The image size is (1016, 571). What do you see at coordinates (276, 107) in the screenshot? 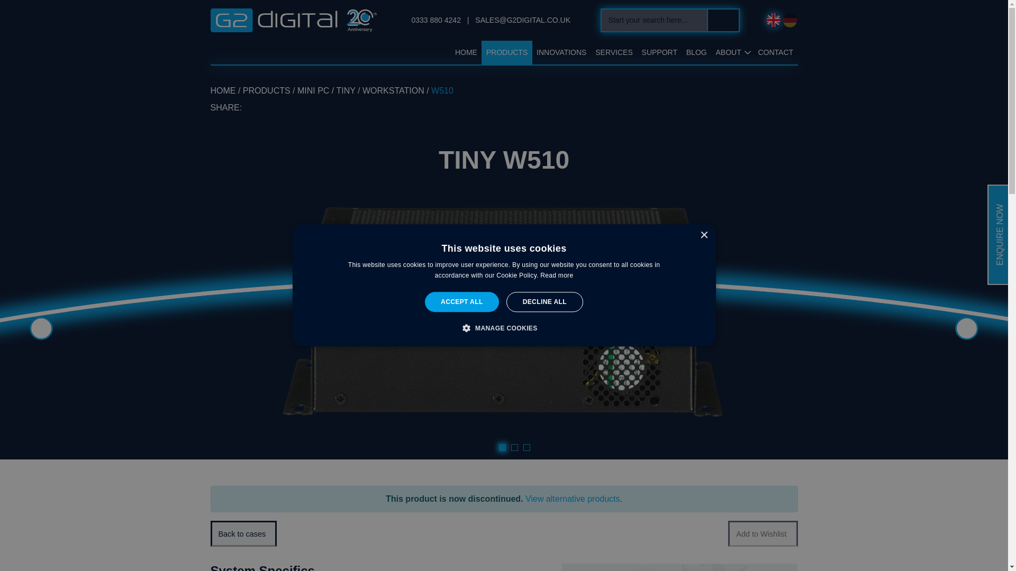
I see `Tweet` at bounding box center [276, 107].